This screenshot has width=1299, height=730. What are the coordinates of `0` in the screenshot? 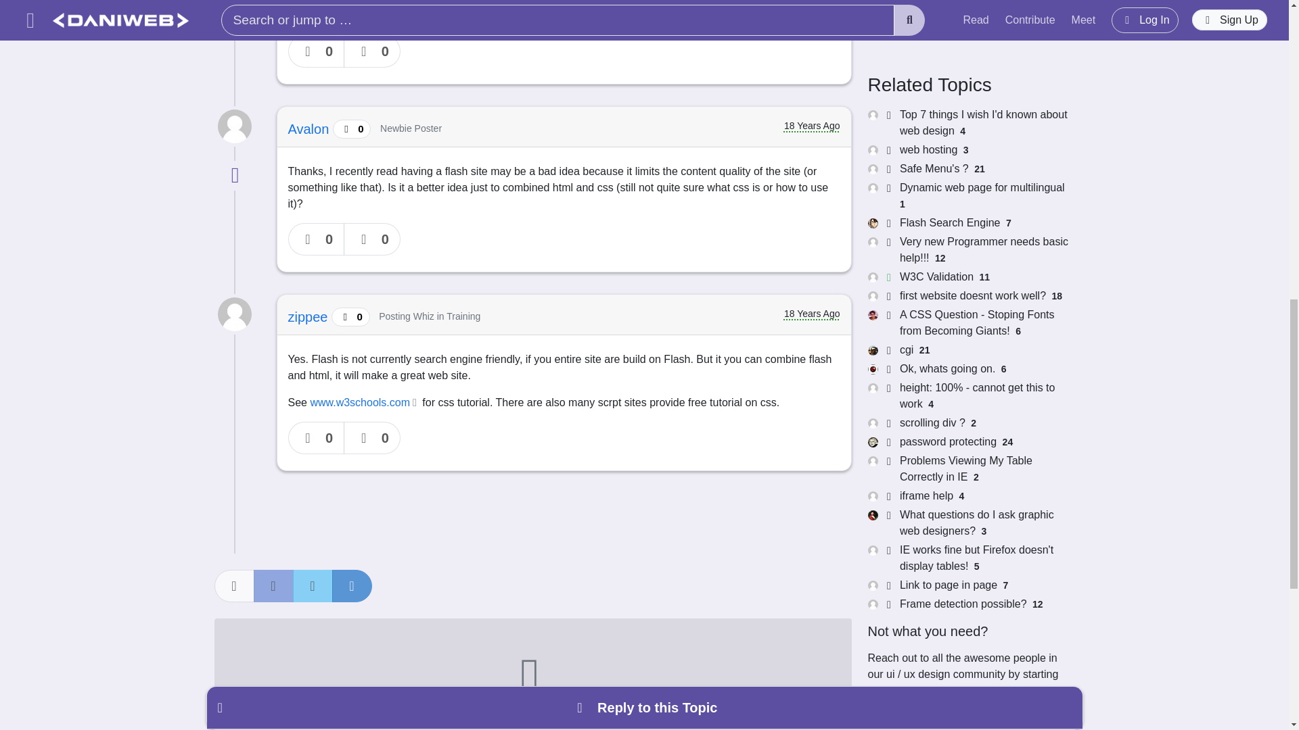 It's located at (372, 438).